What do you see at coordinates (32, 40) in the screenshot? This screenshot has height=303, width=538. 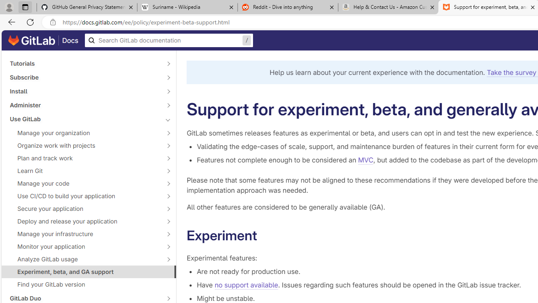 I see `GitLab documentation home` at bounding box center [32, 40].